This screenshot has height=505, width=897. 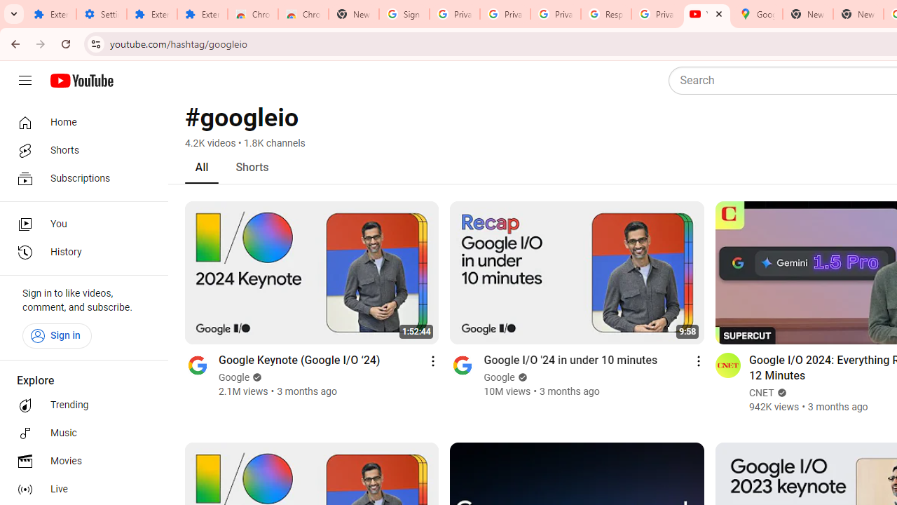 What do you see at coordinates (203, 14) in the screenshot?
I see `Extensions` at bounding box center [203, 14].